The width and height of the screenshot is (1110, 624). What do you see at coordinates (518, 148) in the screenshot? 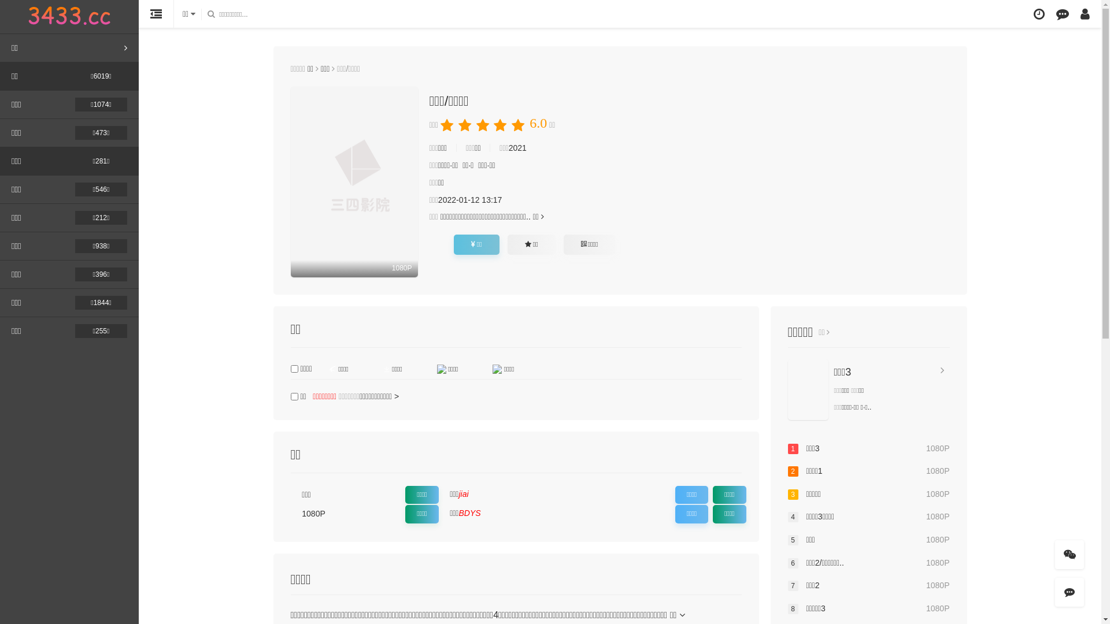
I see `2021` at bounding box center [518, 148].